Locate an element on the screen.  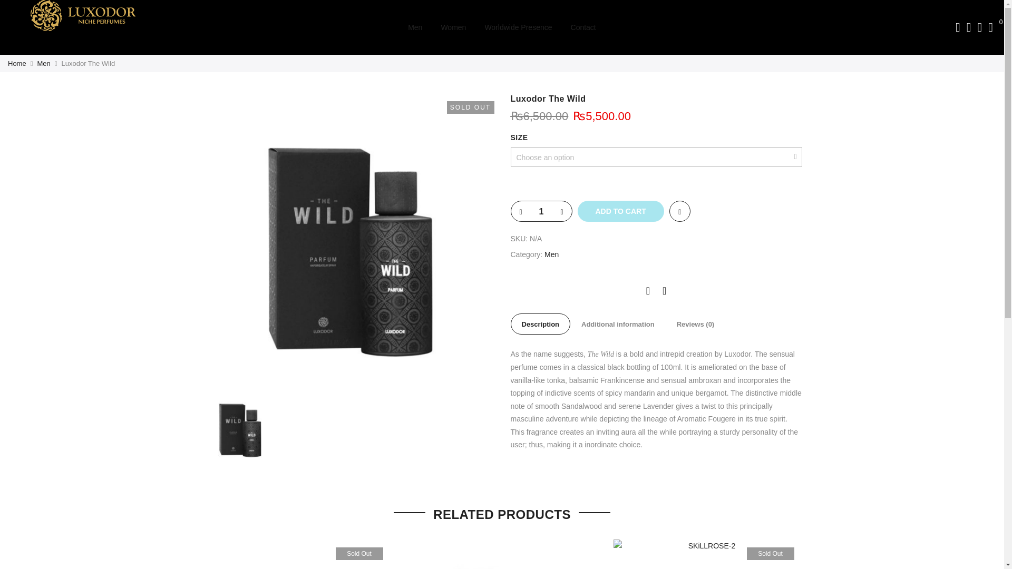
1 is located at coordinates (541, 212).